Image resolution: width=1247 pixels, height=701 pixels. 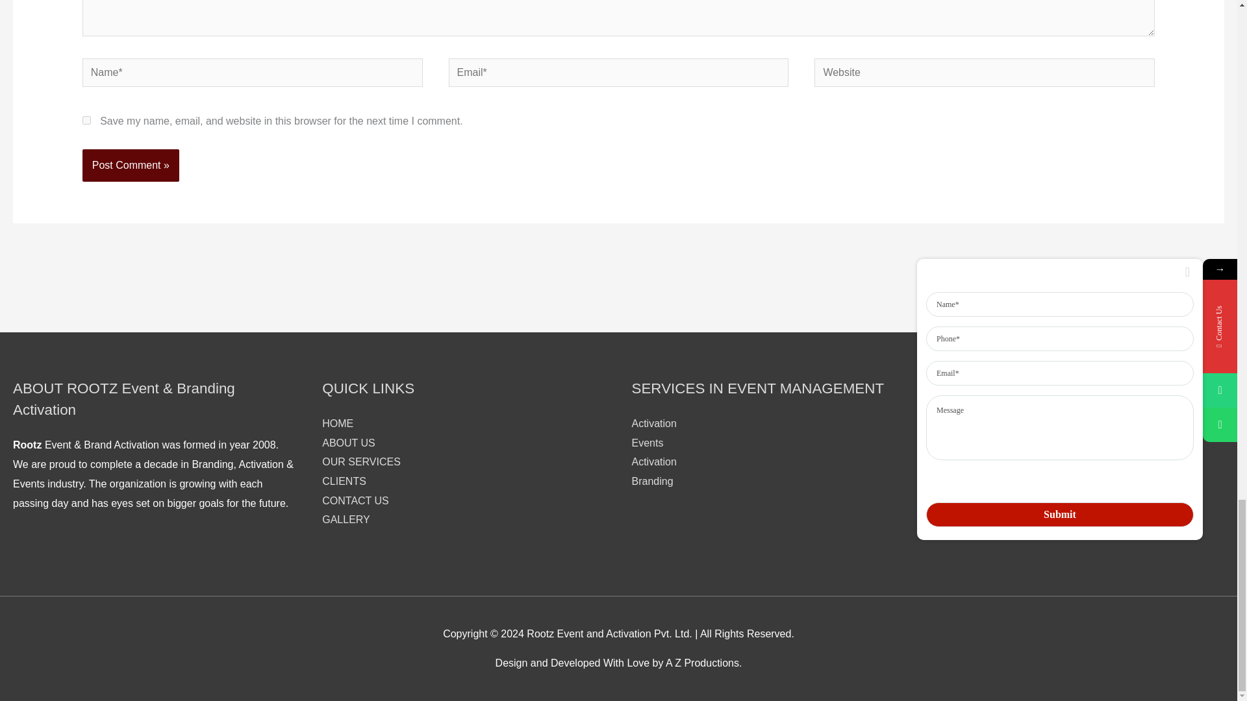 What do you see at coordinates (86, 121) in the screenshot?
I see `yes` at bounding box center [86, 121].